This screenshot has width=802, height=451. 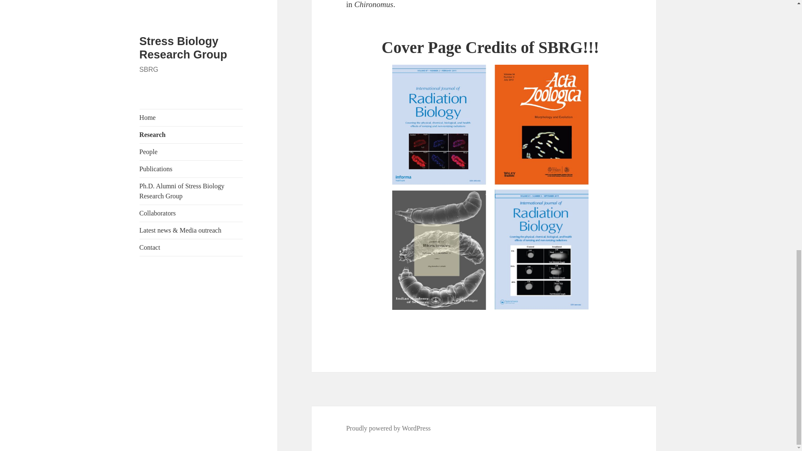 I want to click on Proudly powered by WordPress, so click(x=388, y=428).